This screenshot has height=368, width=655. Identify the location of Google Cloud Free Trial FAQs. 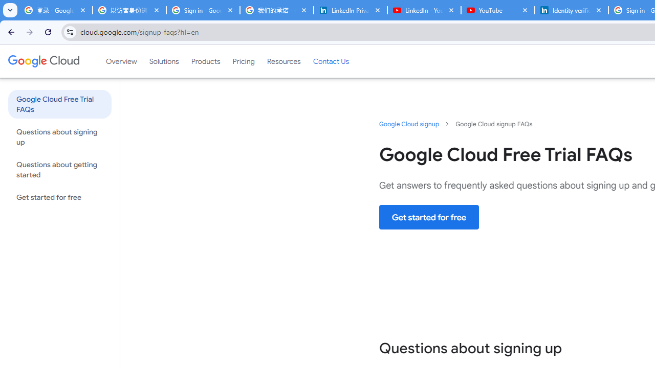
(59, 104).